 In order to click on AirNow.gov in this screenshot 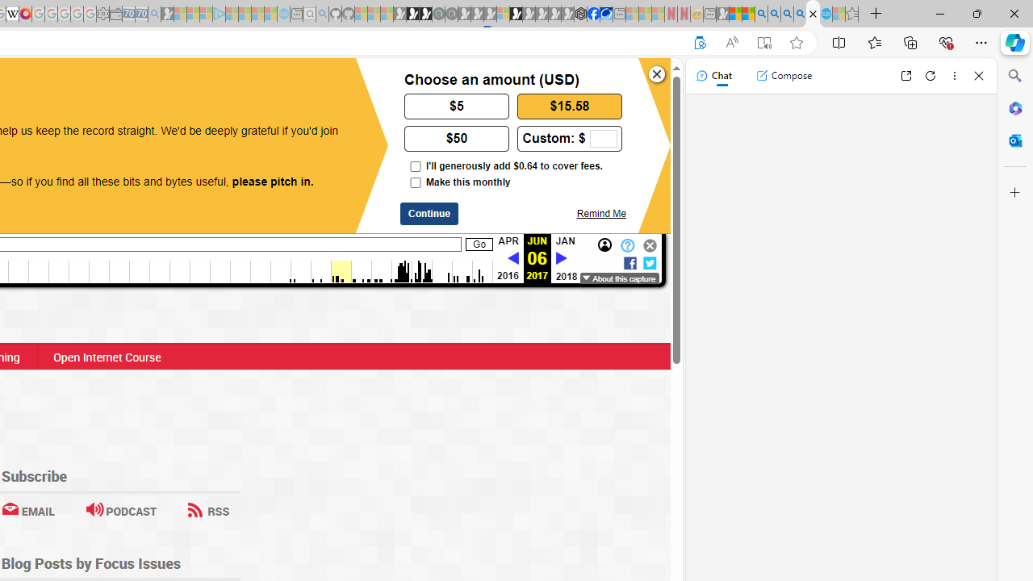, I will do `click(606, 15)`.